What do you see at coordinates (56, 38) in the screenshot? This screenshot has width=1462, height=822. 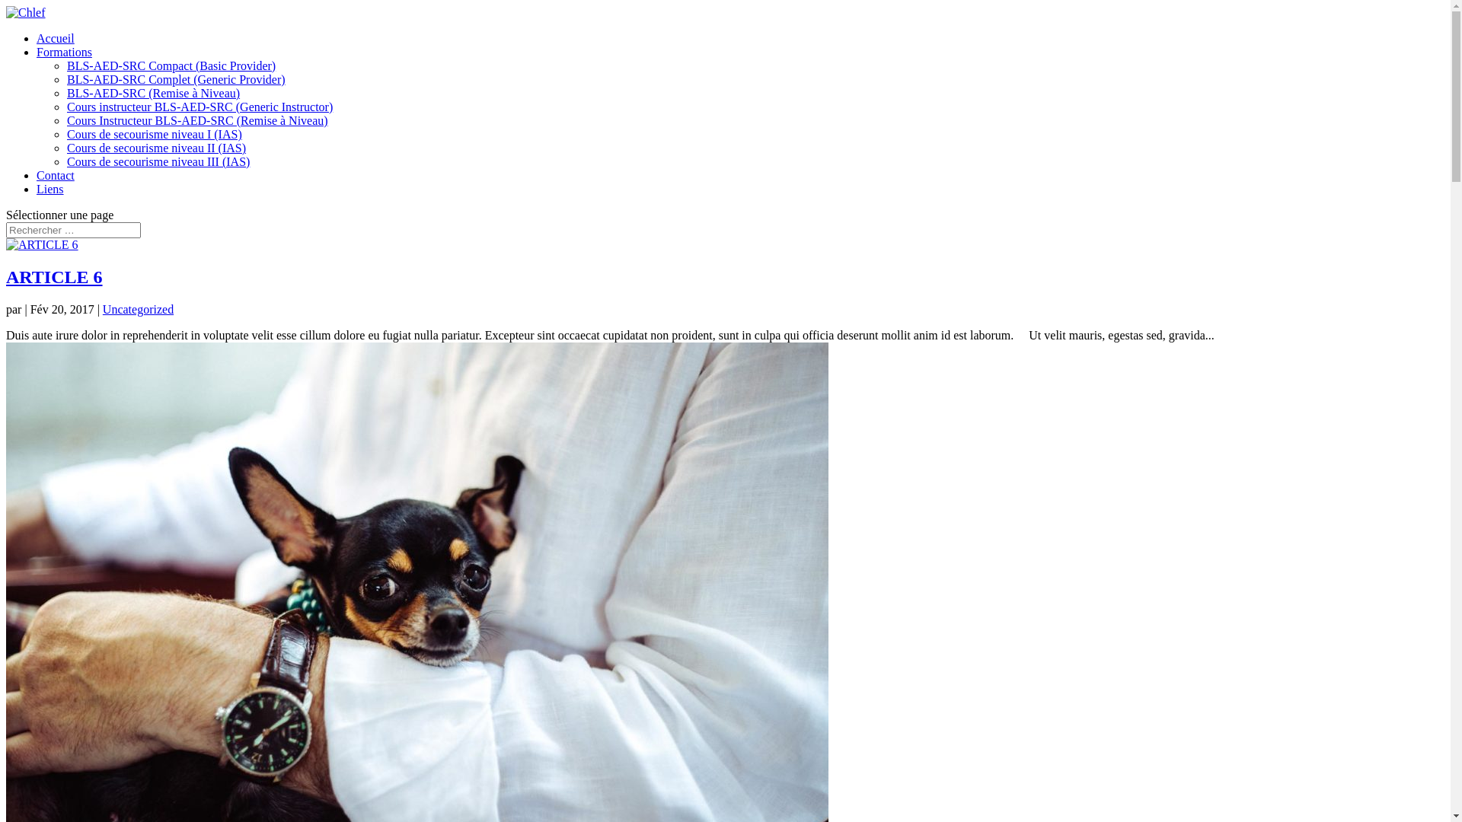 I see `Accueil` at bounding box center [56, 38].